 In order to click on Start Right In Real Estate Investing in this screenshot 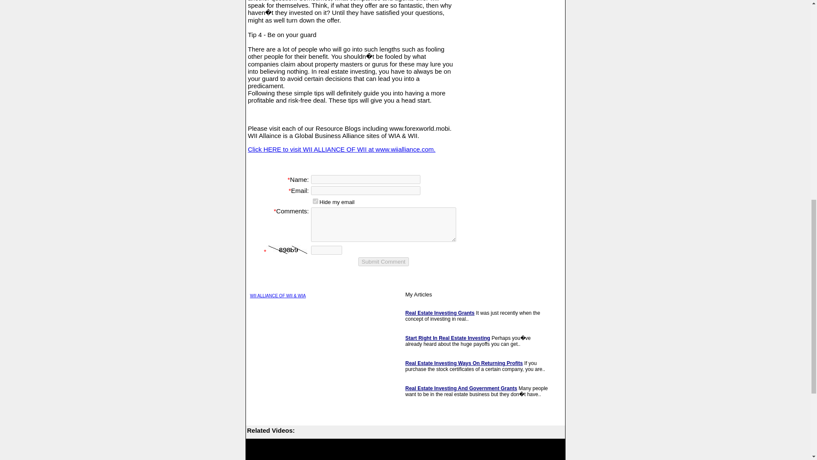, I will do `click(447, 338)`.